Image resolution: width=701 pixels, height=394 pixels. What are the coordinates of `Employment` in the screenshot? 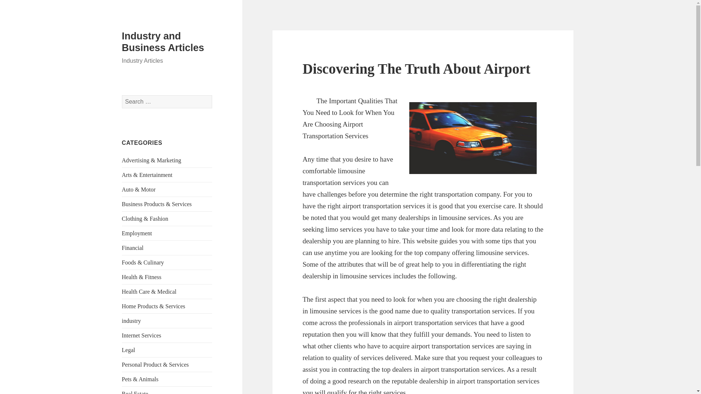 It's located at (137, 233).